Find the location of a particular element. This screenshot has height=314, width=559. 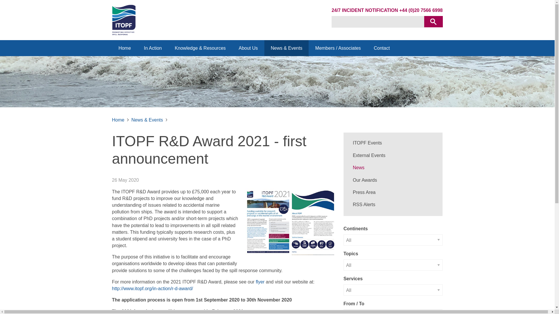

Home is located at coordinates (124, 48).